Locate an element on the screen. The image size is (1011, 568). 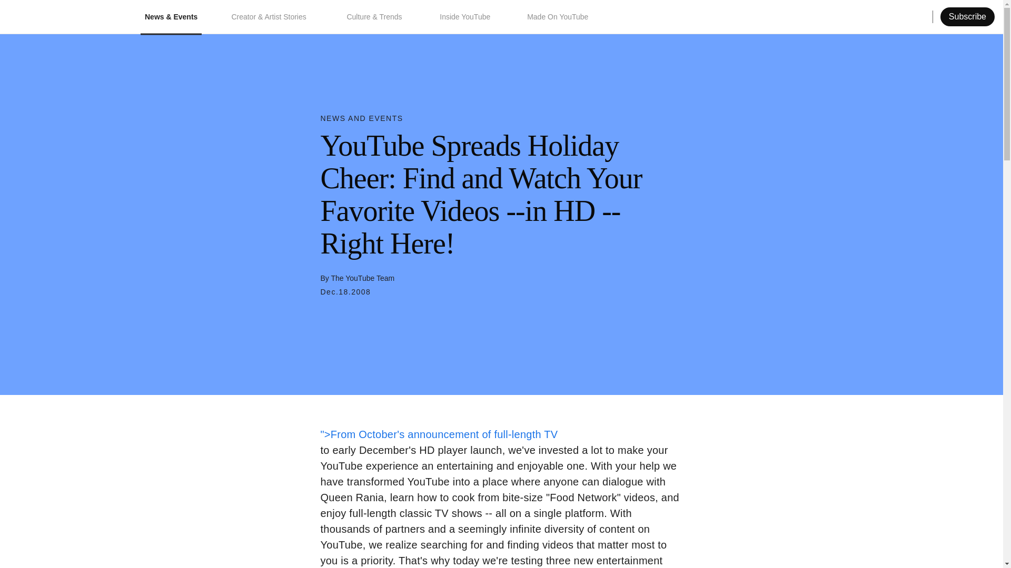
Subscribe is located at coordinates (967, 17).